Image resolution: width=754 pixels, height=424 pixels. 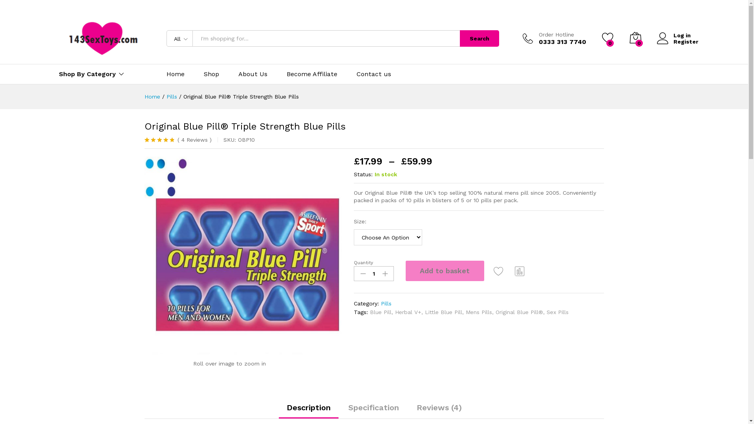 I want to click on Blue Pill, so click(x=381, y=312).